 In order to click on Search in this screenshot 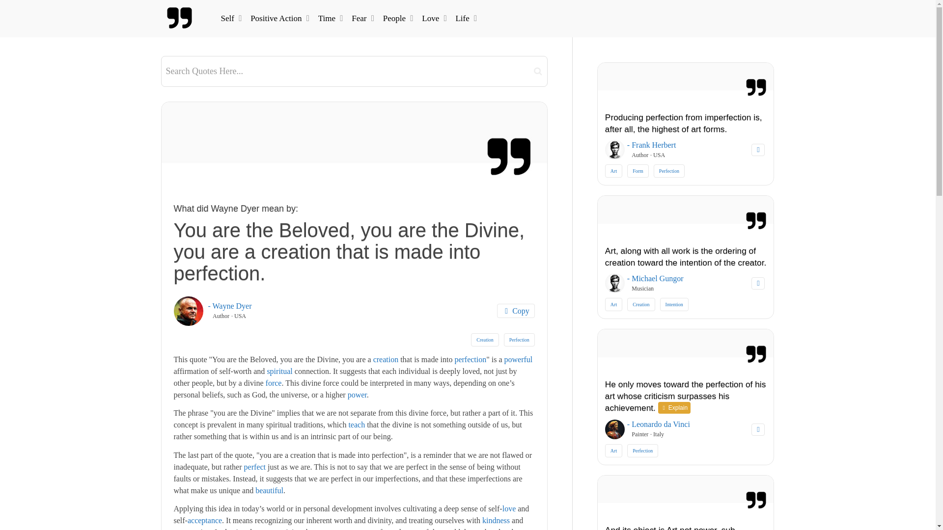, I will do `click(537, 71)`.